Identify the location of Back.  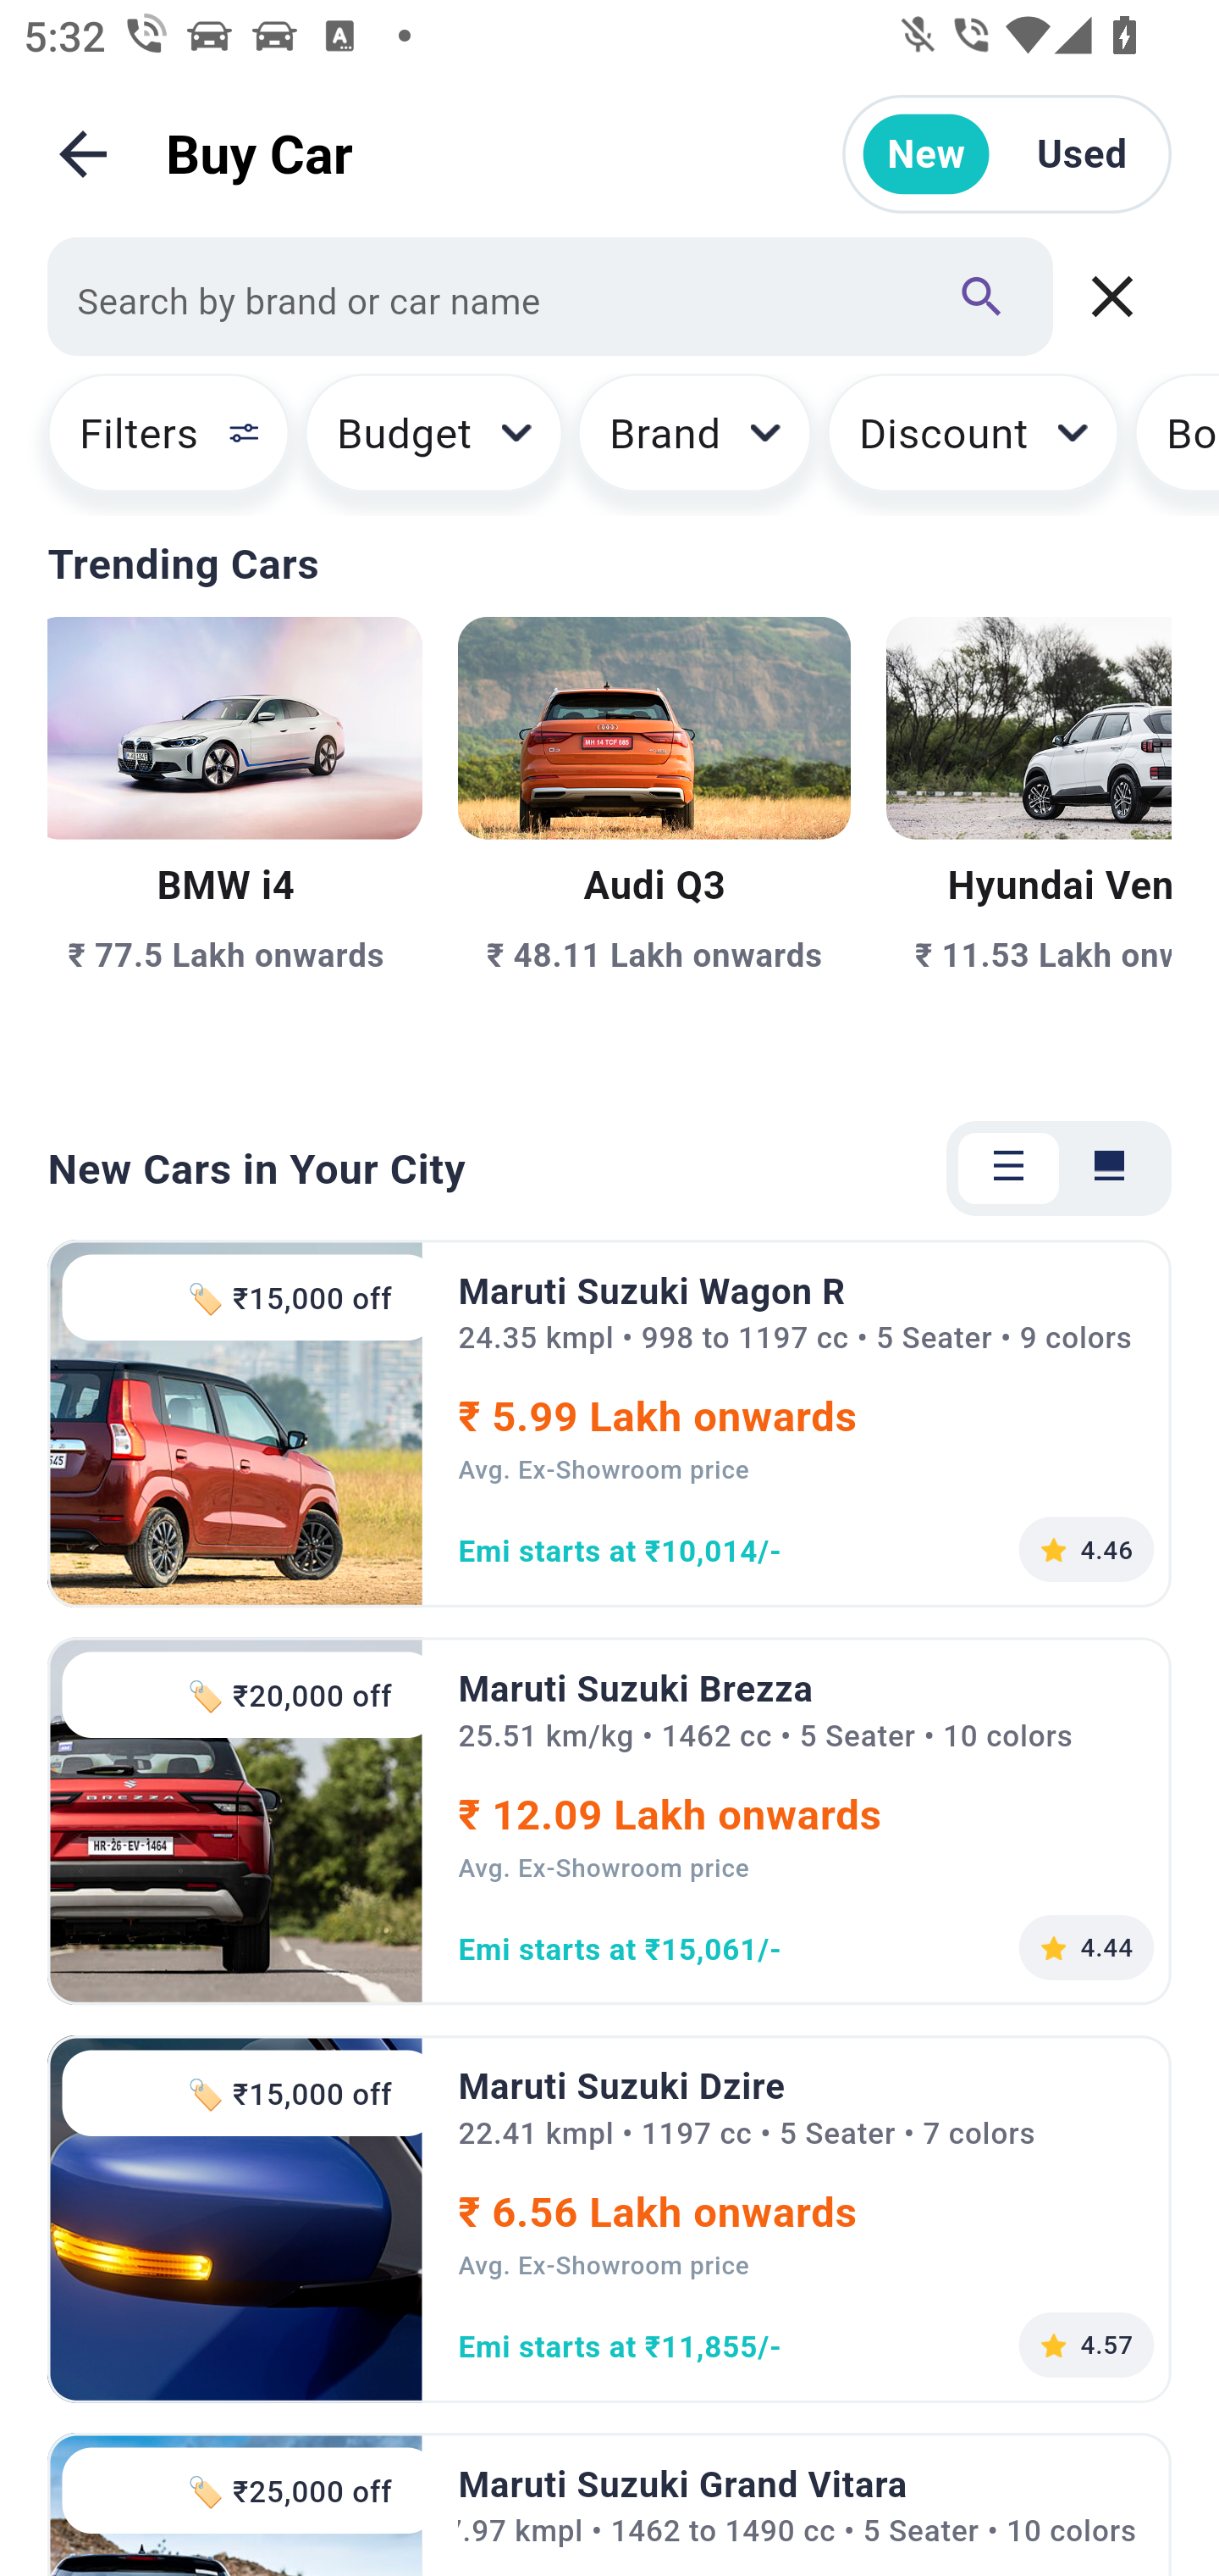
(83, 154).